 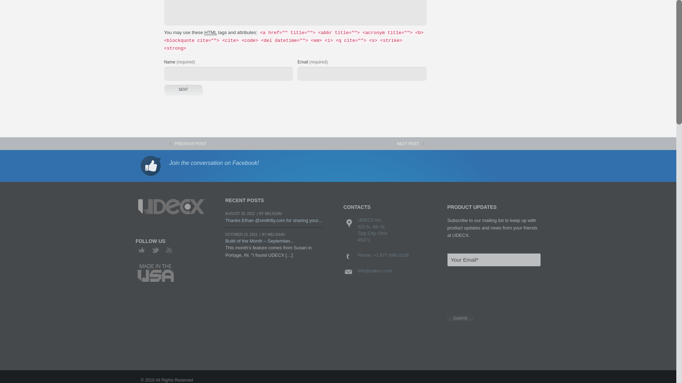 I want to click on SENT, so click(x=183, y=89).